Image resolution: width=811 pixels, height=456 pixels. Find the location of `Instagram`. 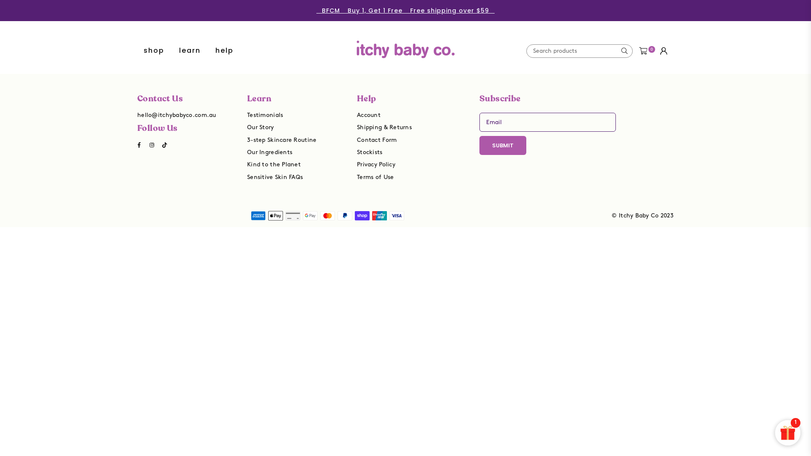

Instagram is located at coordinates (152, 145).